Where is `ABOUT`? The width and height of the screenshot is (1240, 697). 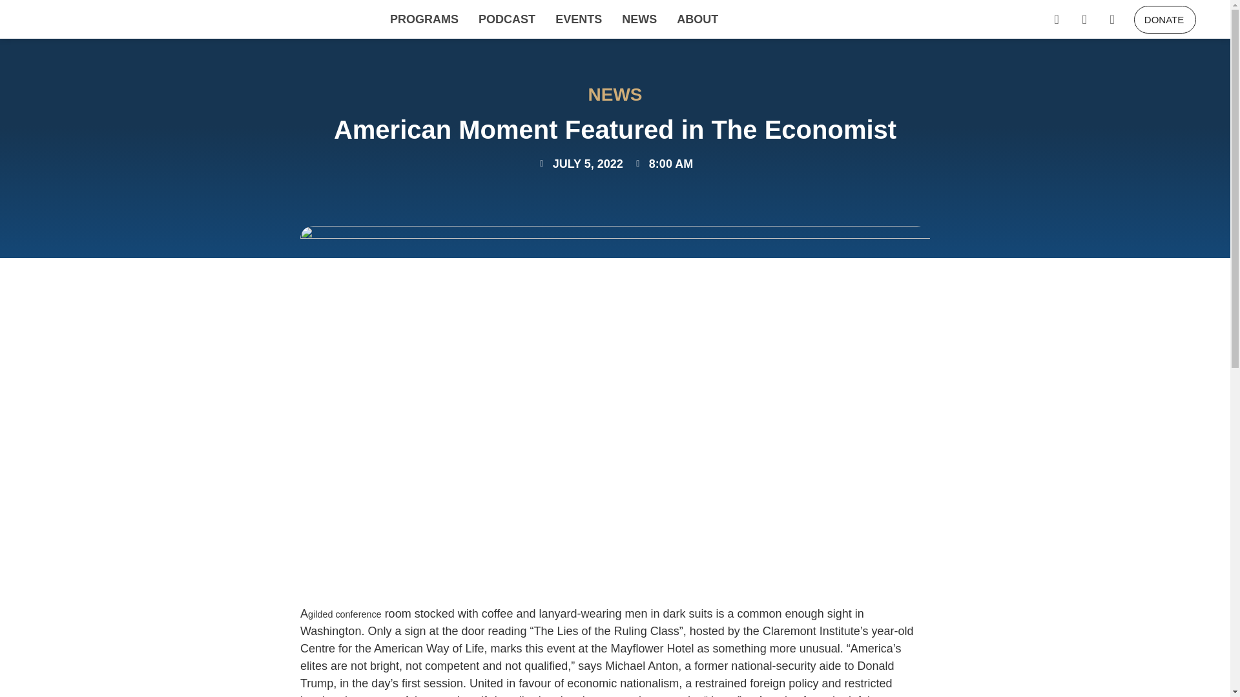 ABOUT is located at coordinates (697, 19).